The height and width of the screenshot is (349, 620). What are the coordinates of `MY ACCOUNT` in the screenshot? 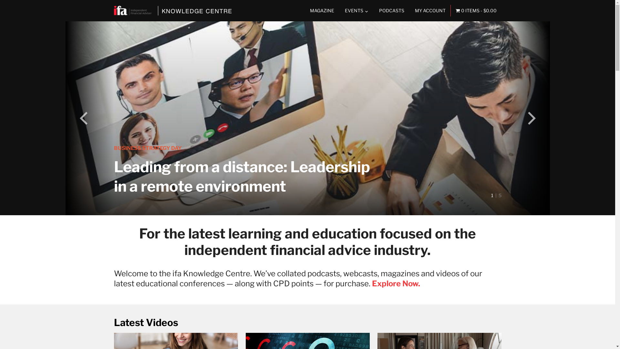 It's located at (430, 11).